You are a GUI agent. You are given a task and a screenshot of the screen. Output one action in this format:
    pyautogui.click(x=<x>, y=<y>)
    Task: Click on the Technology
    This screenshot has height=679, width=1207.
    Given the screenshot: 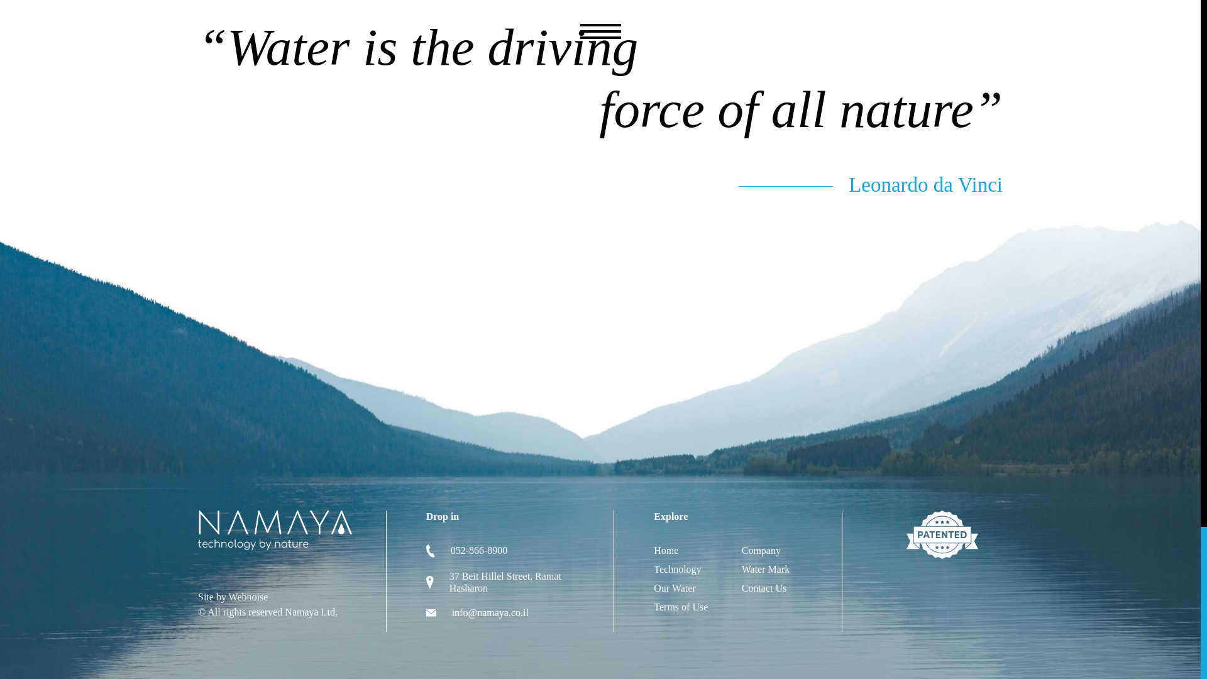 What is the action you would take?
    pyautogui.click(x=678, y=569)
    